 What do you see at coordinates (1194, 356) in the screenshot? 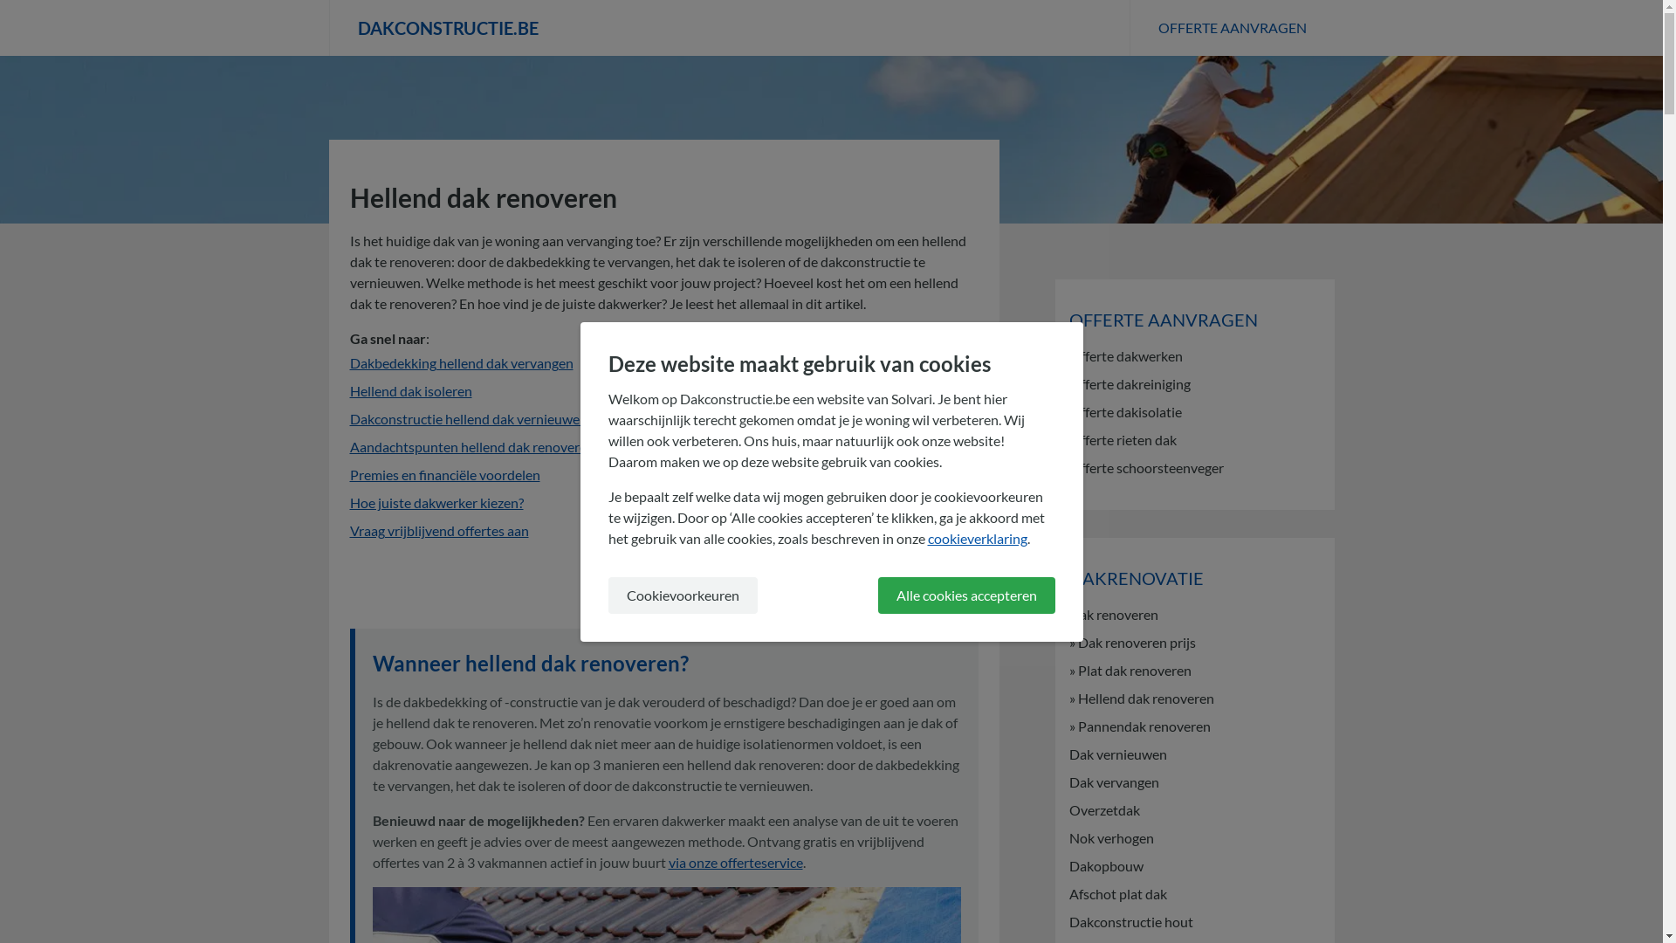
I see `Offerte dakwerken` at bounding box center [1194, 356].